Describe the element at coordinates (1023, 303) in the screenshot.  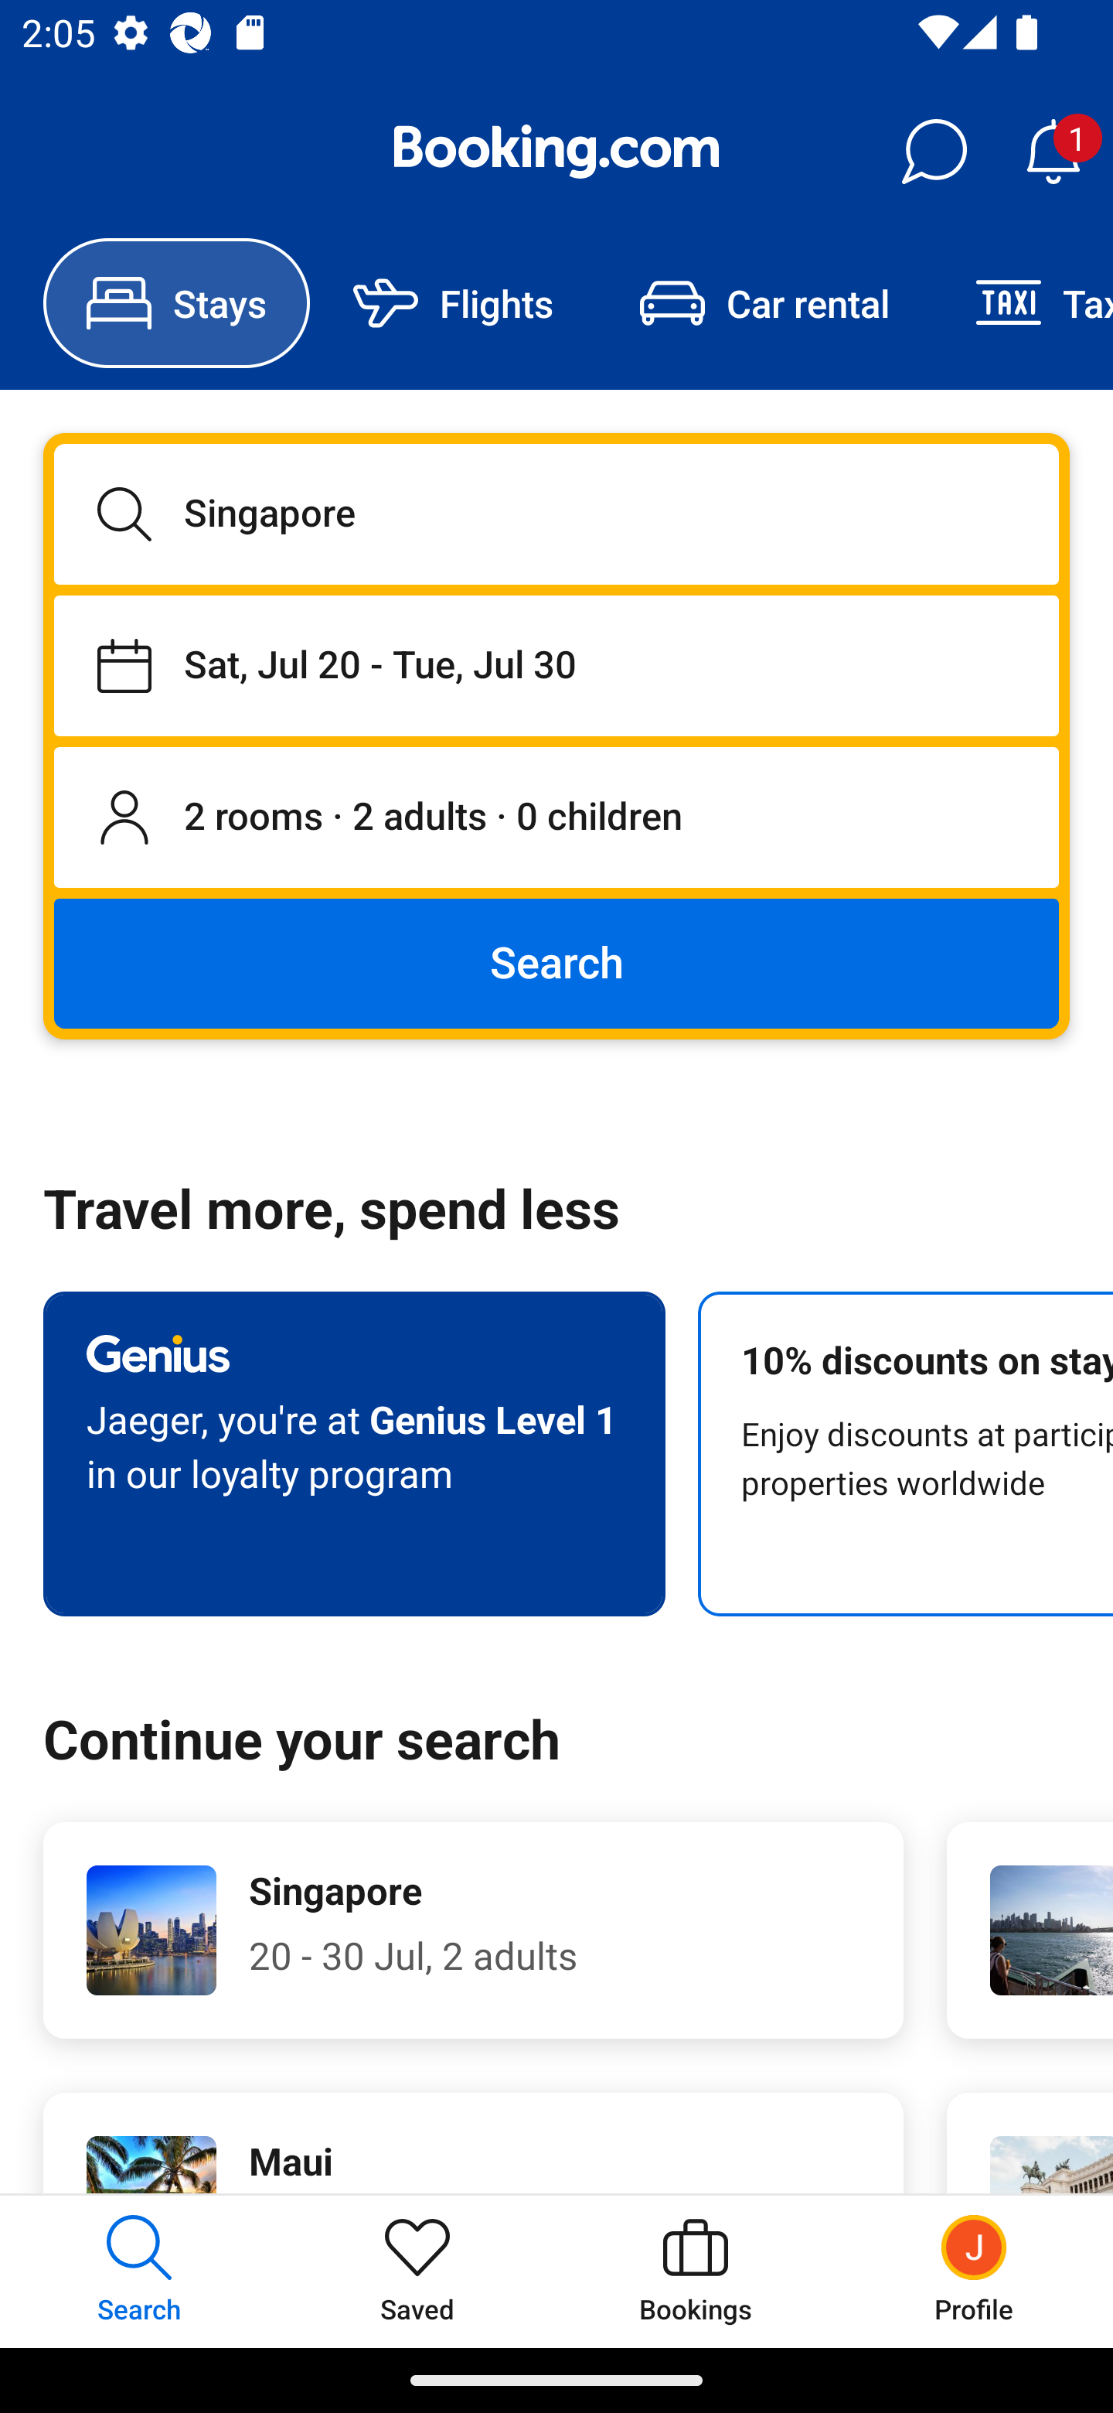
I see `Taxi` at that location.